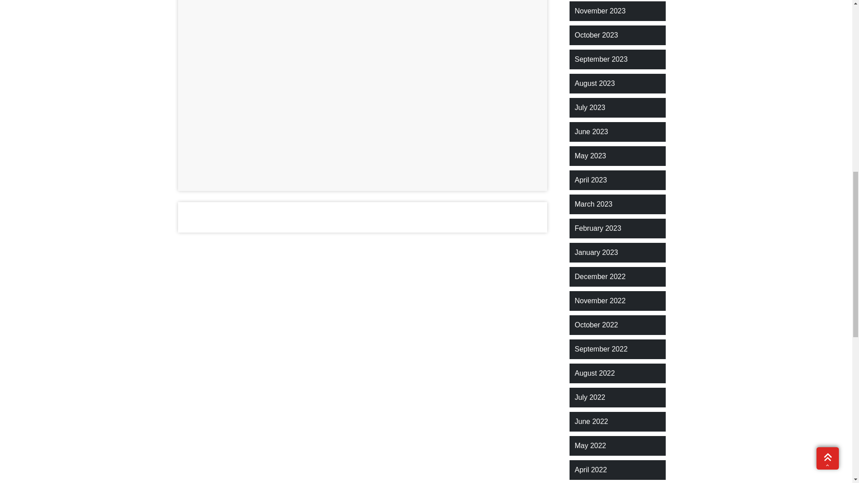  What do you see at coordinates (600, 11) in the screenshot?
I see `November 2023` at bounding box center [600, 11].